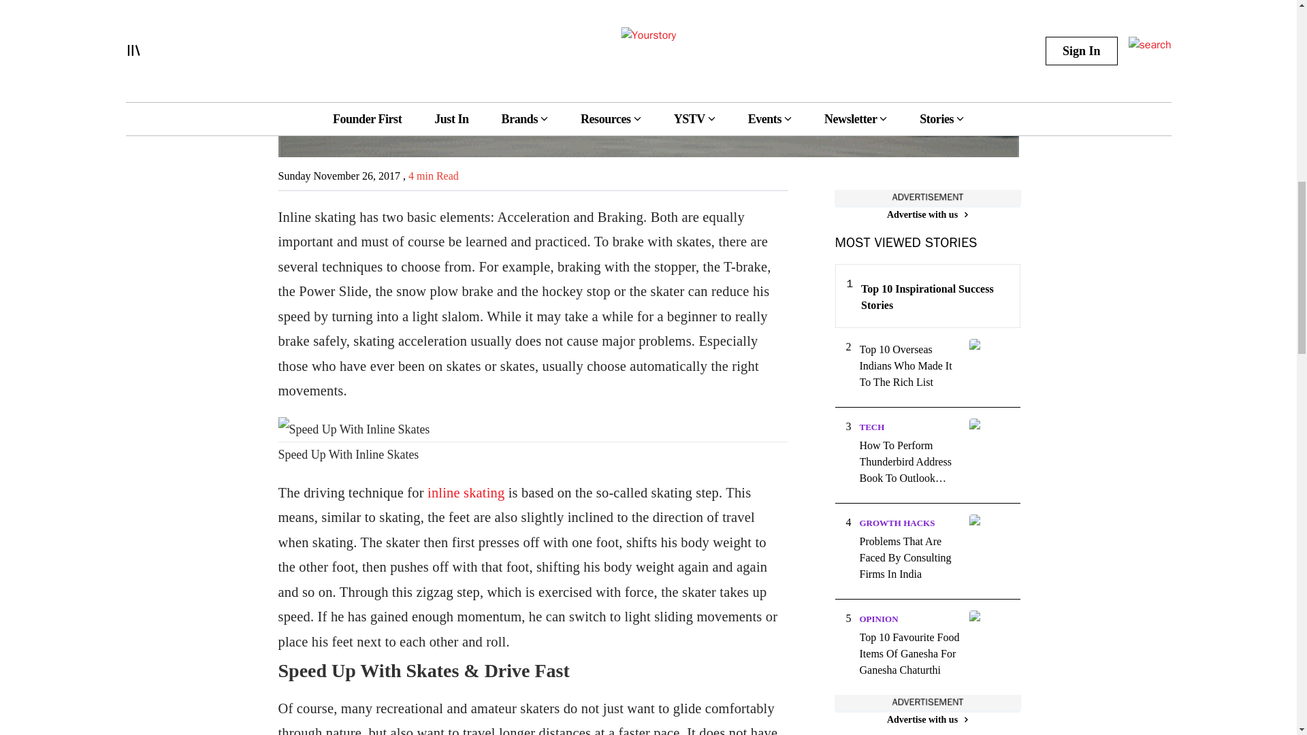  What do you see at coordinates (934, 297) in the screenshot?
I see `Top 10 Inspirational Success Stories` at bounding box center [934, 297].